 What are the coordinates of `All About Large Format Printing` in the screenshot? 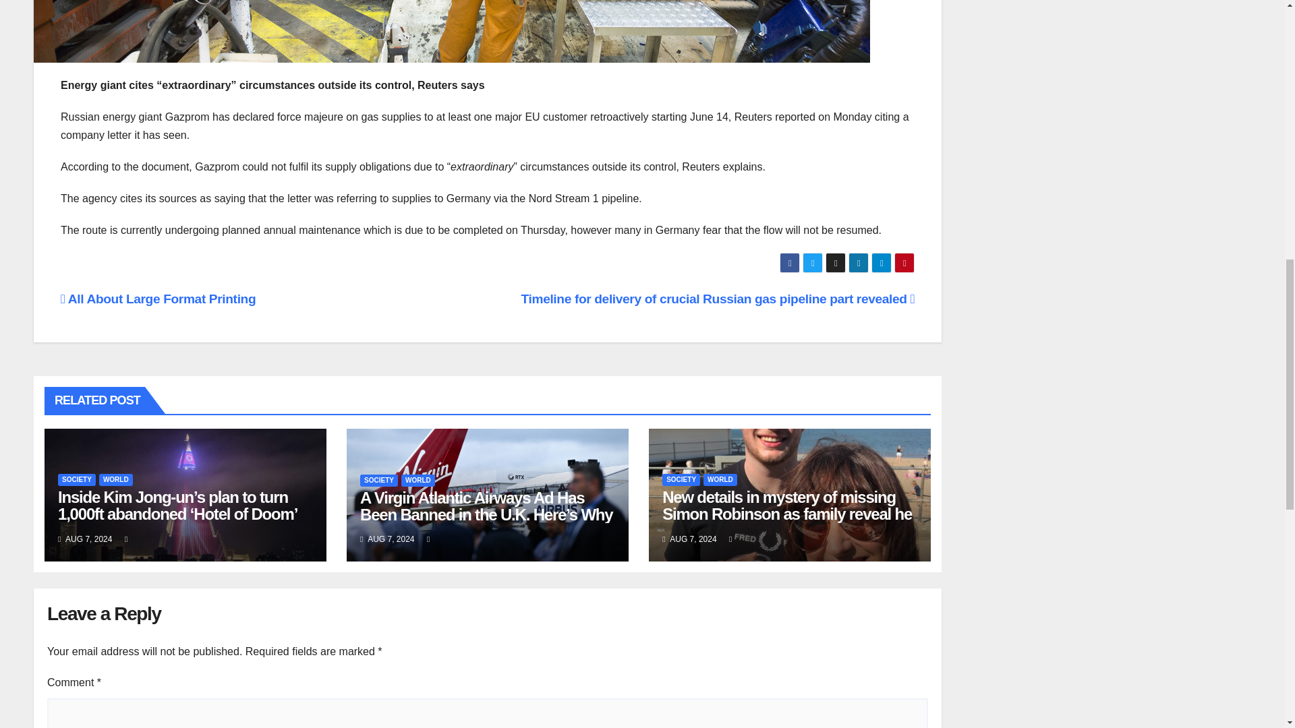 It's located at (158, 299).